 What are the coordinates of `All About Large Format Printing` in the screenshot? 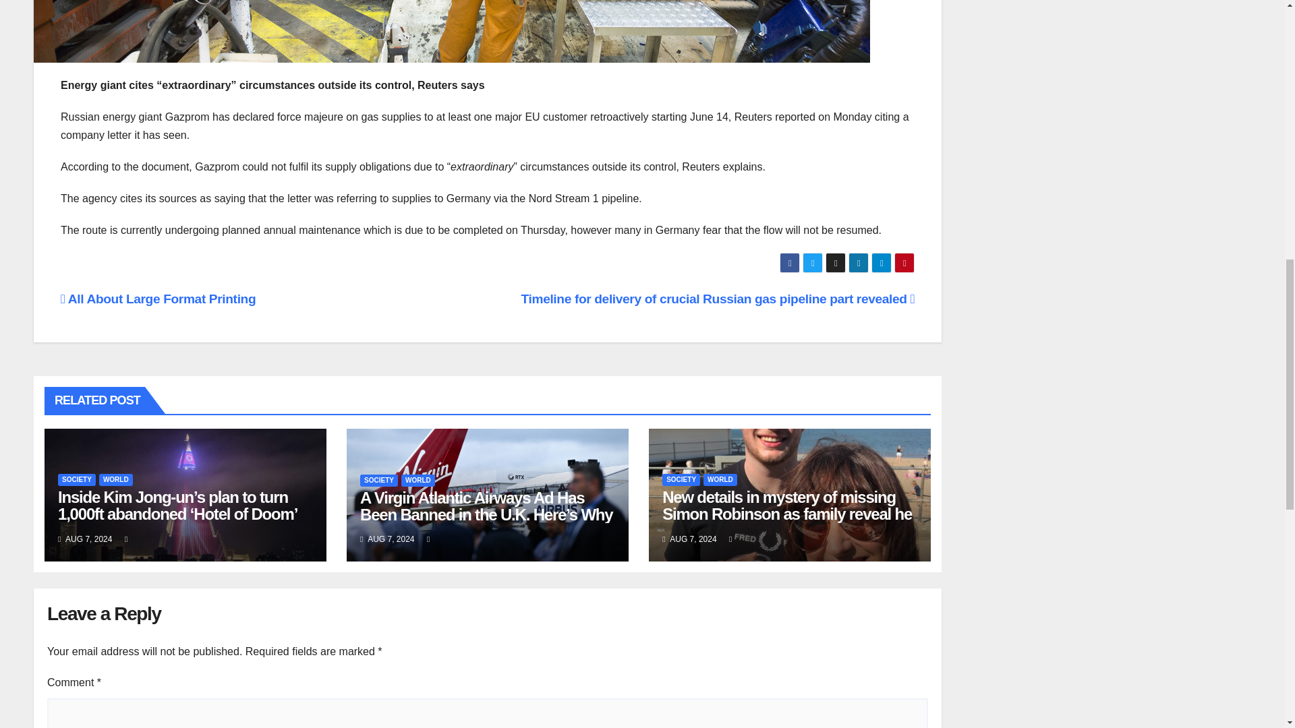 It's located at (158, 299).